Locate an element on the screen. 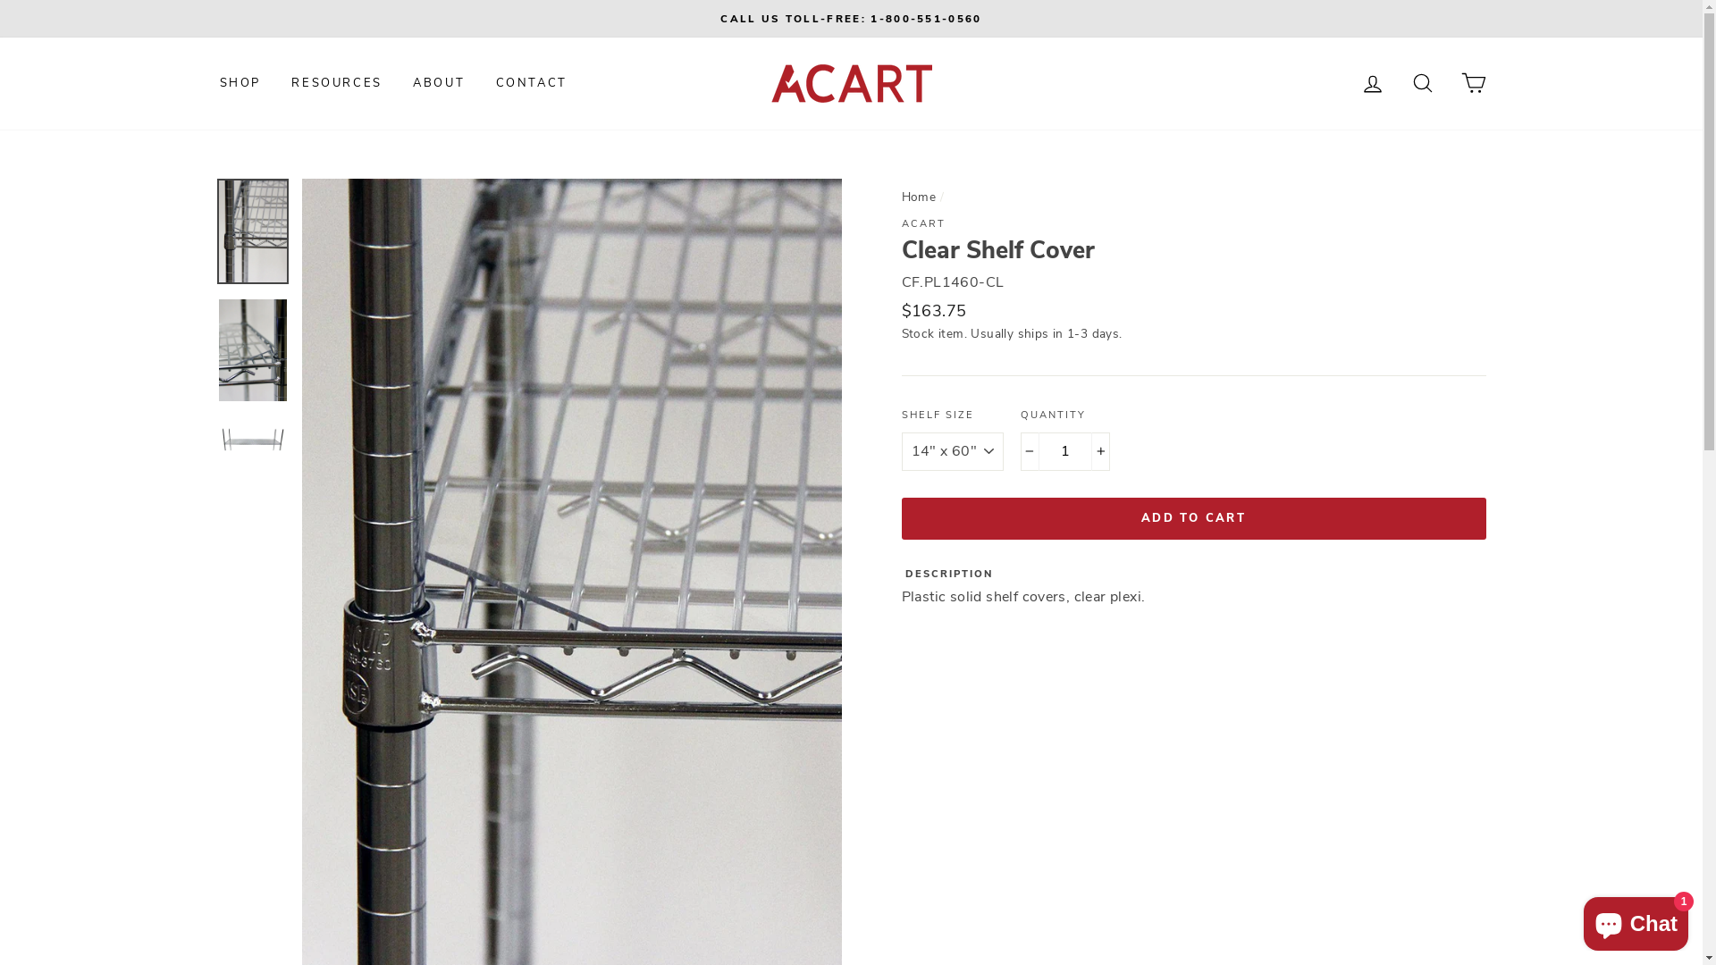 The image size is (1716, 965). CART is located at coordinates (1473, 84).